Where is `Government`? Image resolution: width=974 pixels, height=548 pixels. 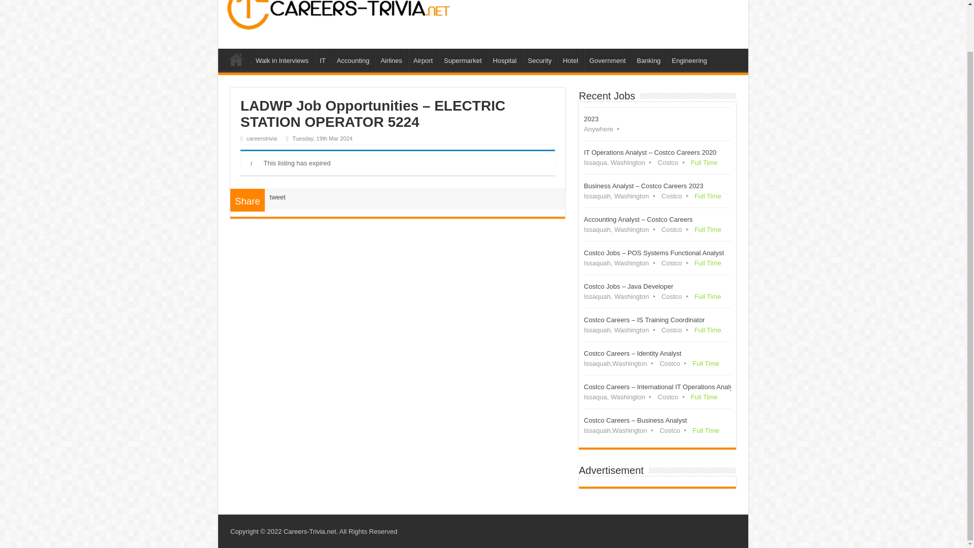
Government is located at coordinates (607, 59).